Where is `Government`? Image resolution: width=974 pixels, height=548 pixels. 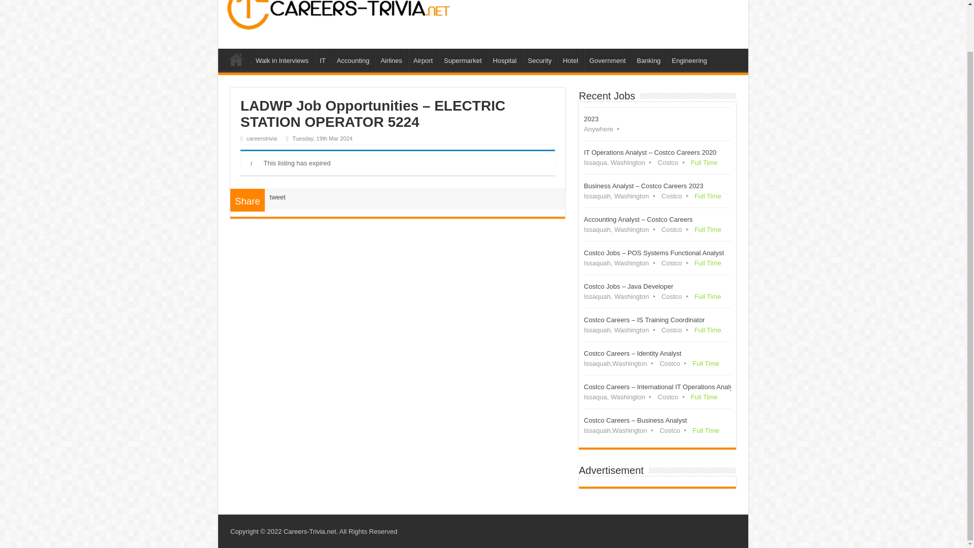
Government is located at coordinates (607, 59).